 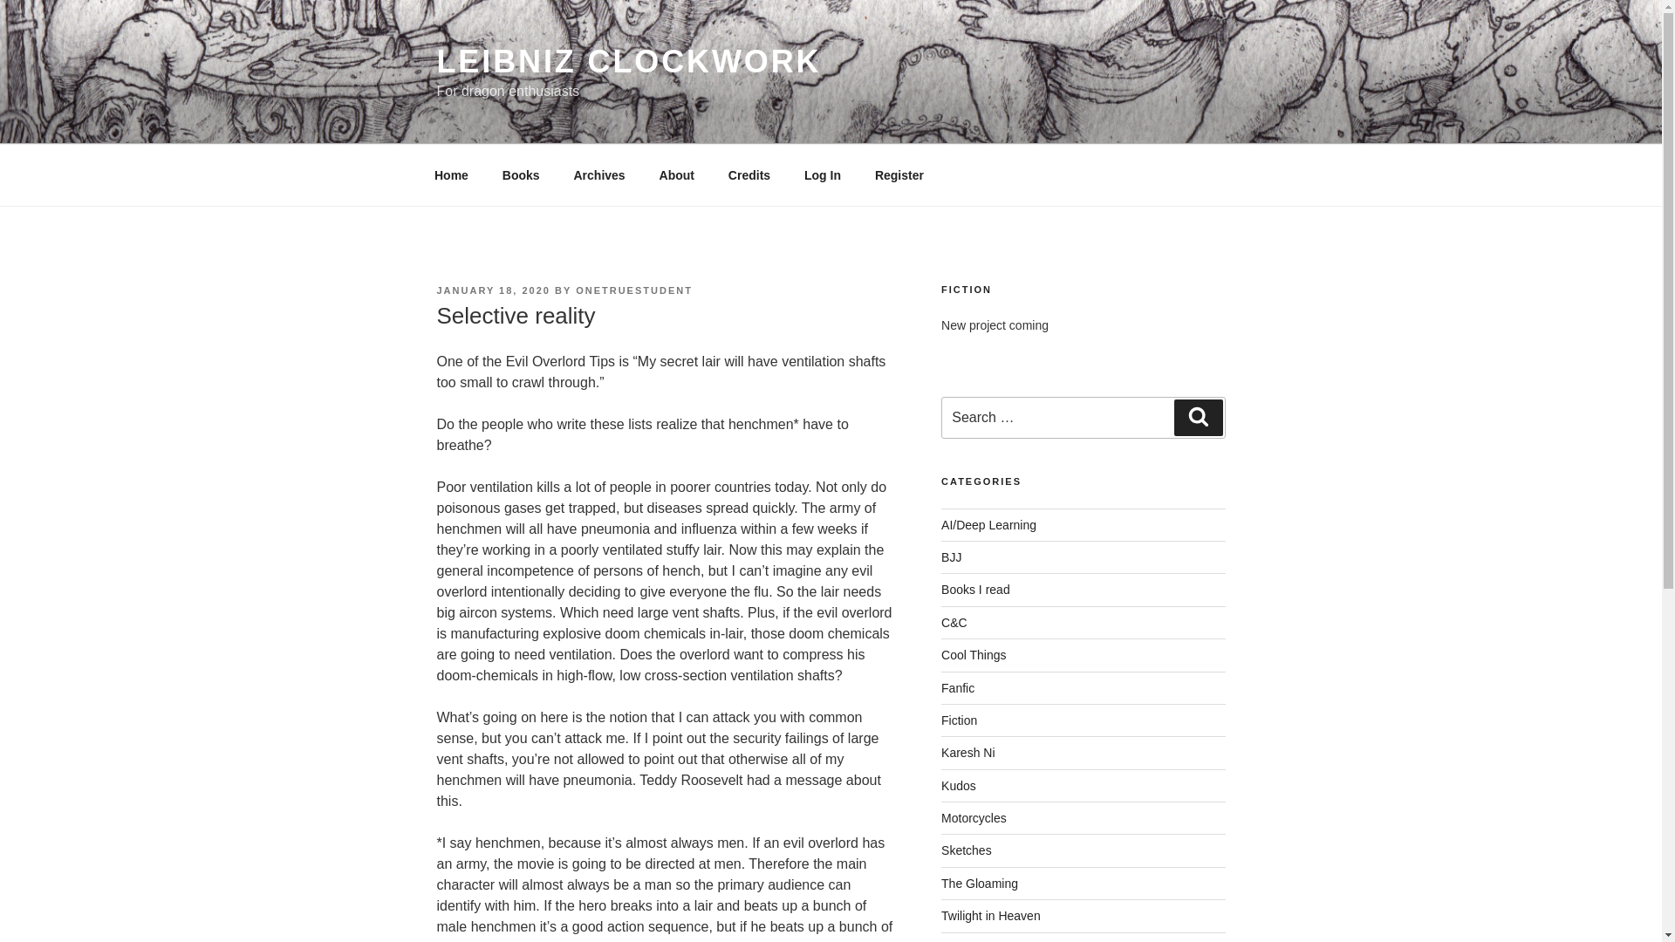 I want to click on Twilight in Heaven, so click(x=991, y=916).